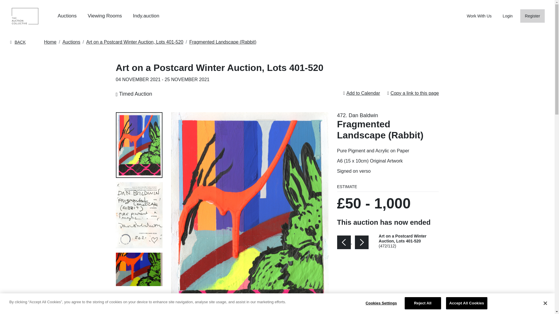 This screenshot has height=314, width=559. What do you see at coordinates (50, 42) in the screenshot?
I see `Home` at bounding box center [50, 42].